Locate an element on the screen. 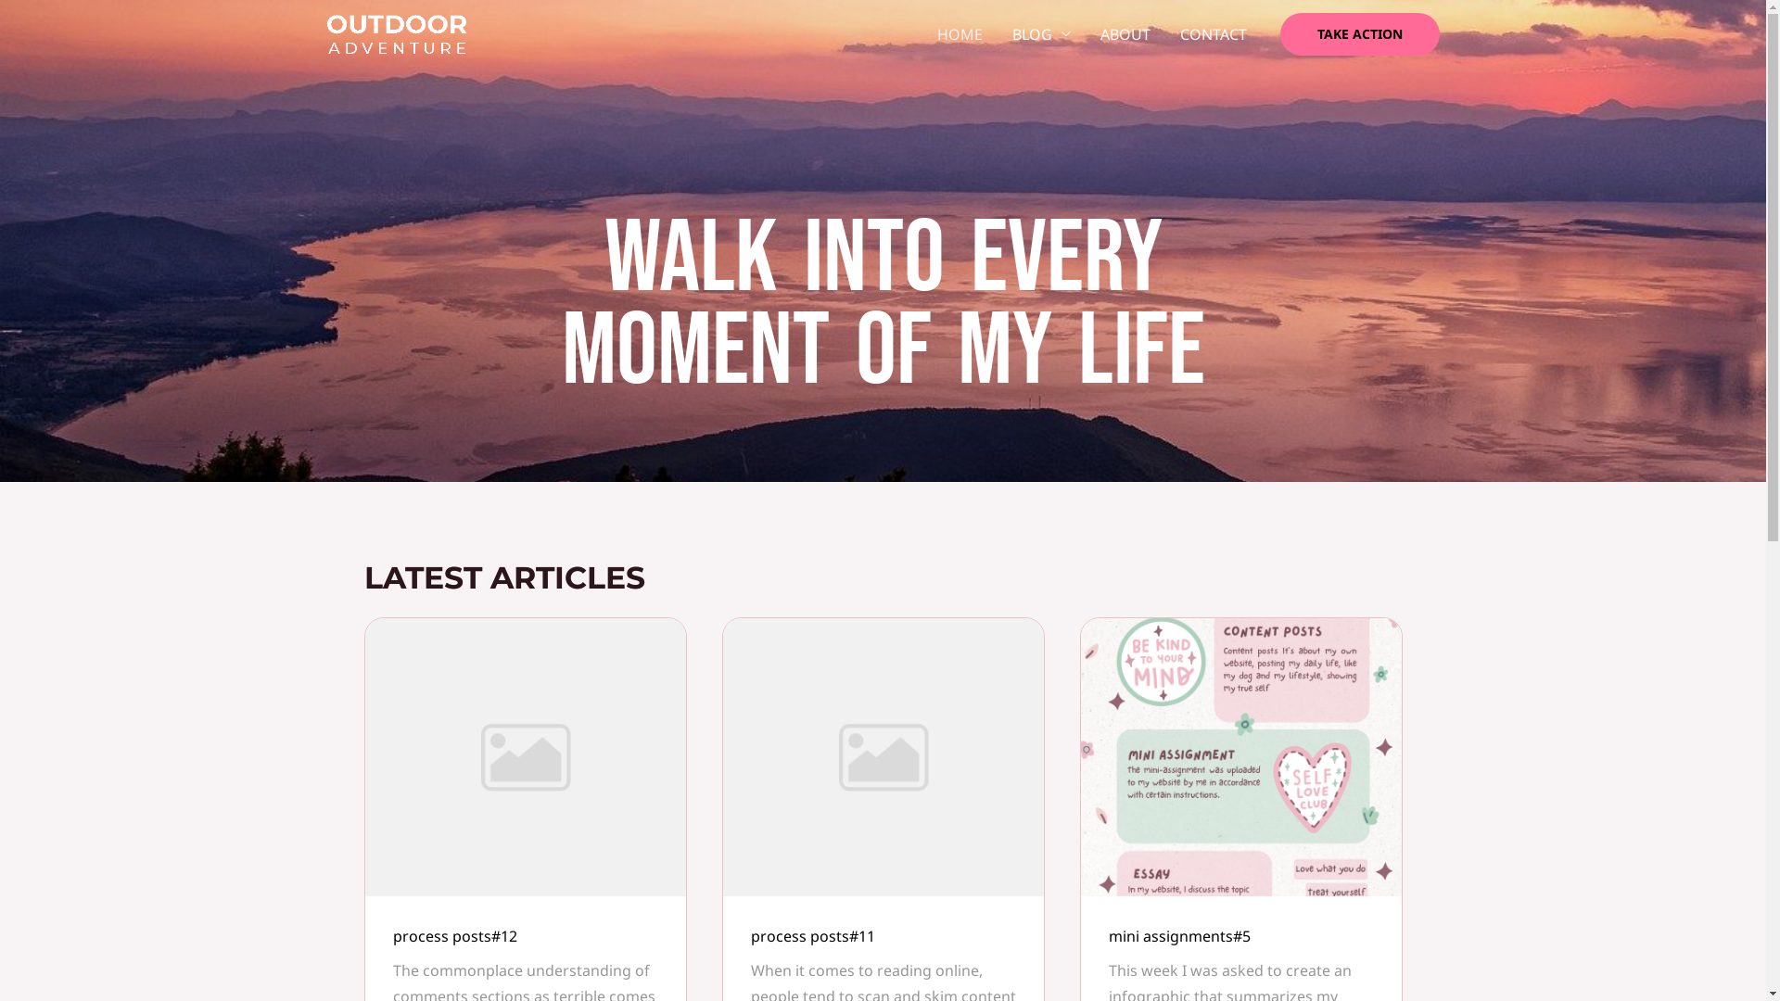  process posts#12 is located at coordinates (455, 936).